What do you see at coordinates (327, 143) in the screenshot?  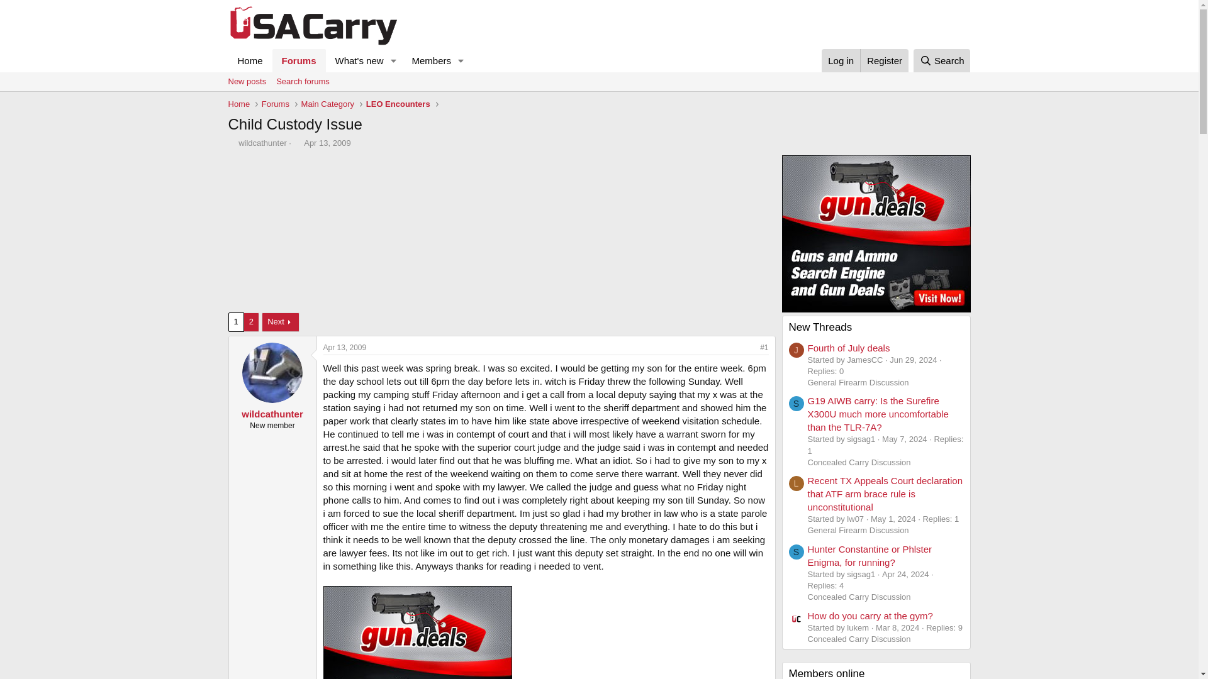 I see `Apr 13, 2009 at 12:14 PM` at bounding box center [327, 143].